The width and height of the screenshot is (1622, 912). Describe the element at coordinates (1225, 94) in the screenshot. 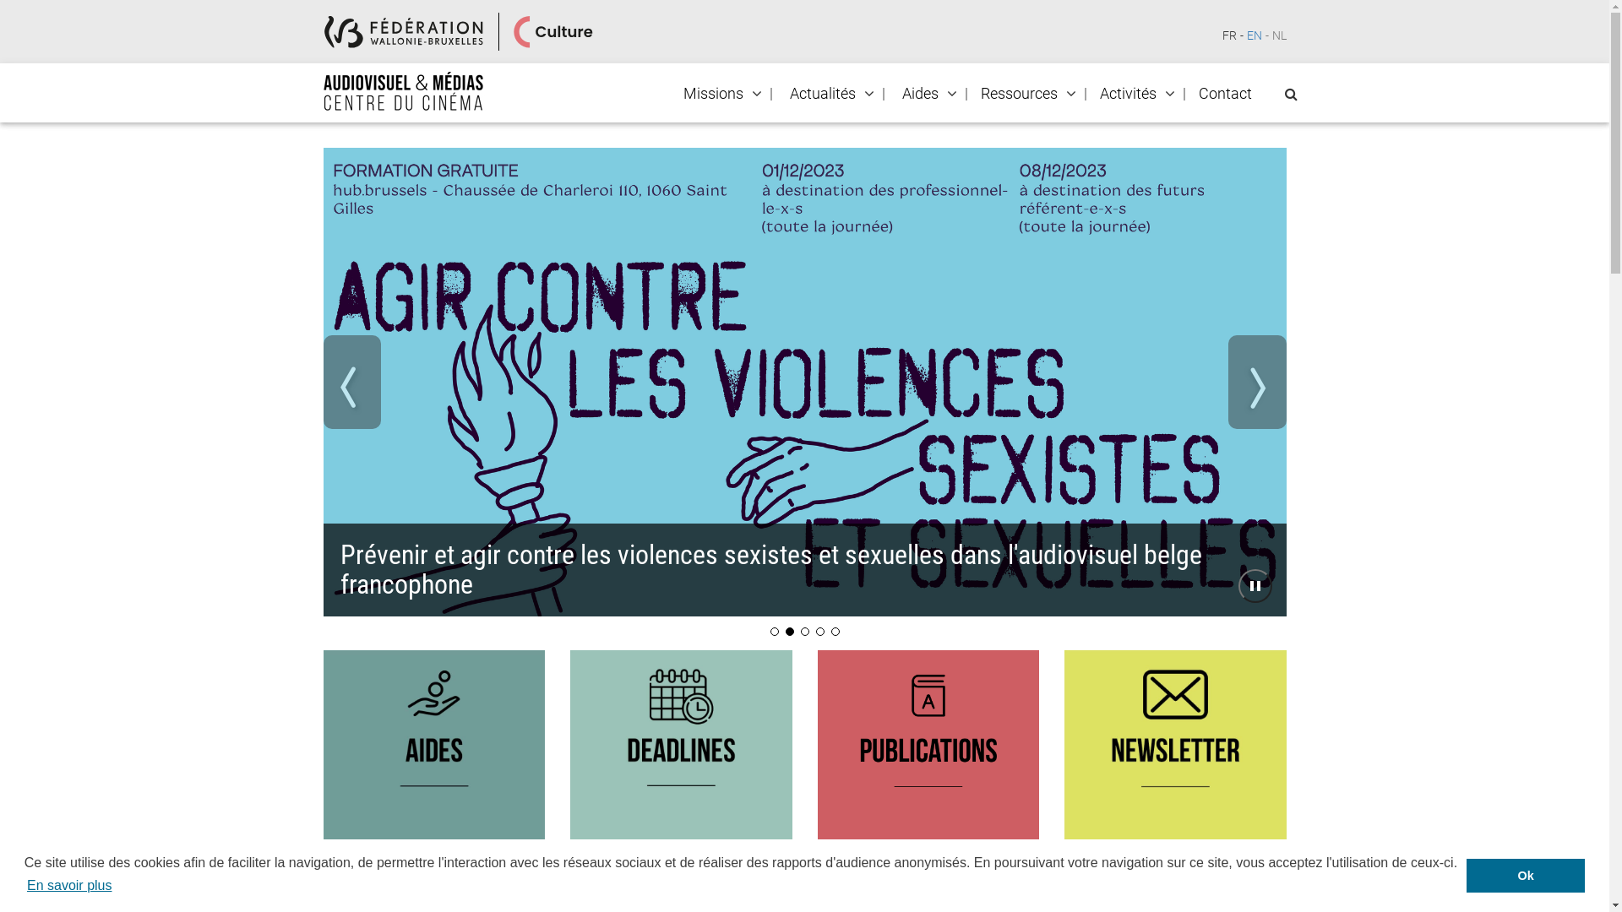

I see `Contact` at that location.